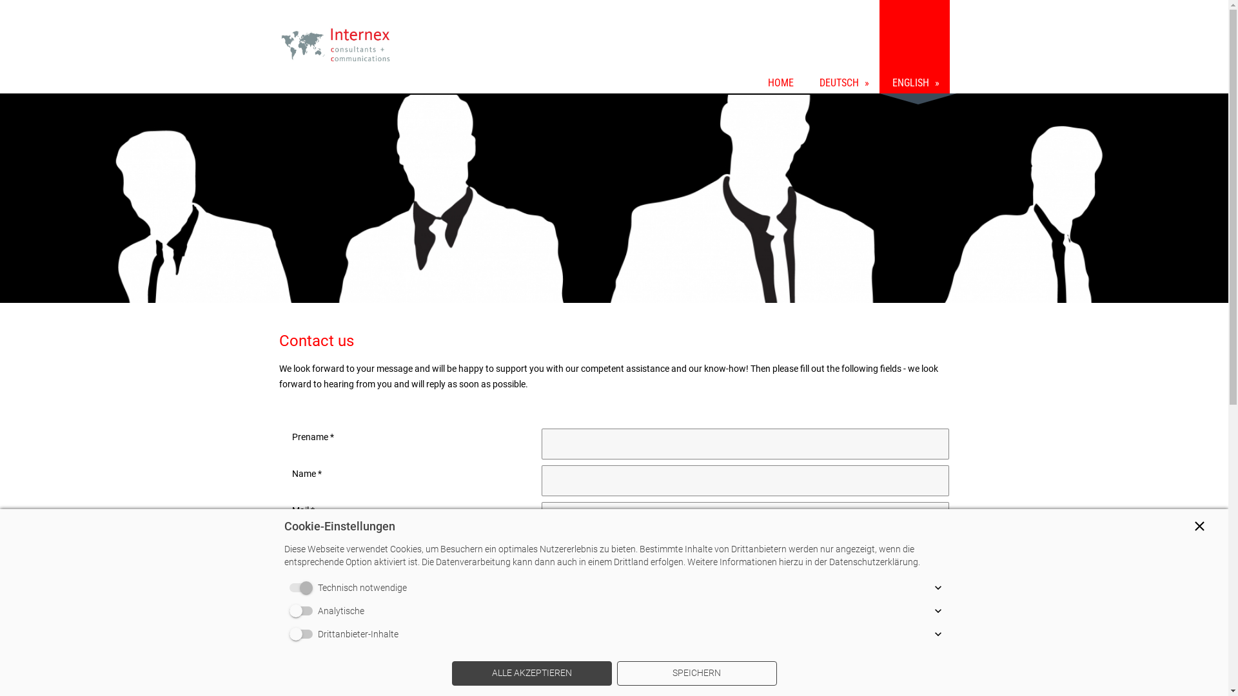 This screenshot has height=696, width=1238. I want to click on DEUTSCH, so click(842, 46).